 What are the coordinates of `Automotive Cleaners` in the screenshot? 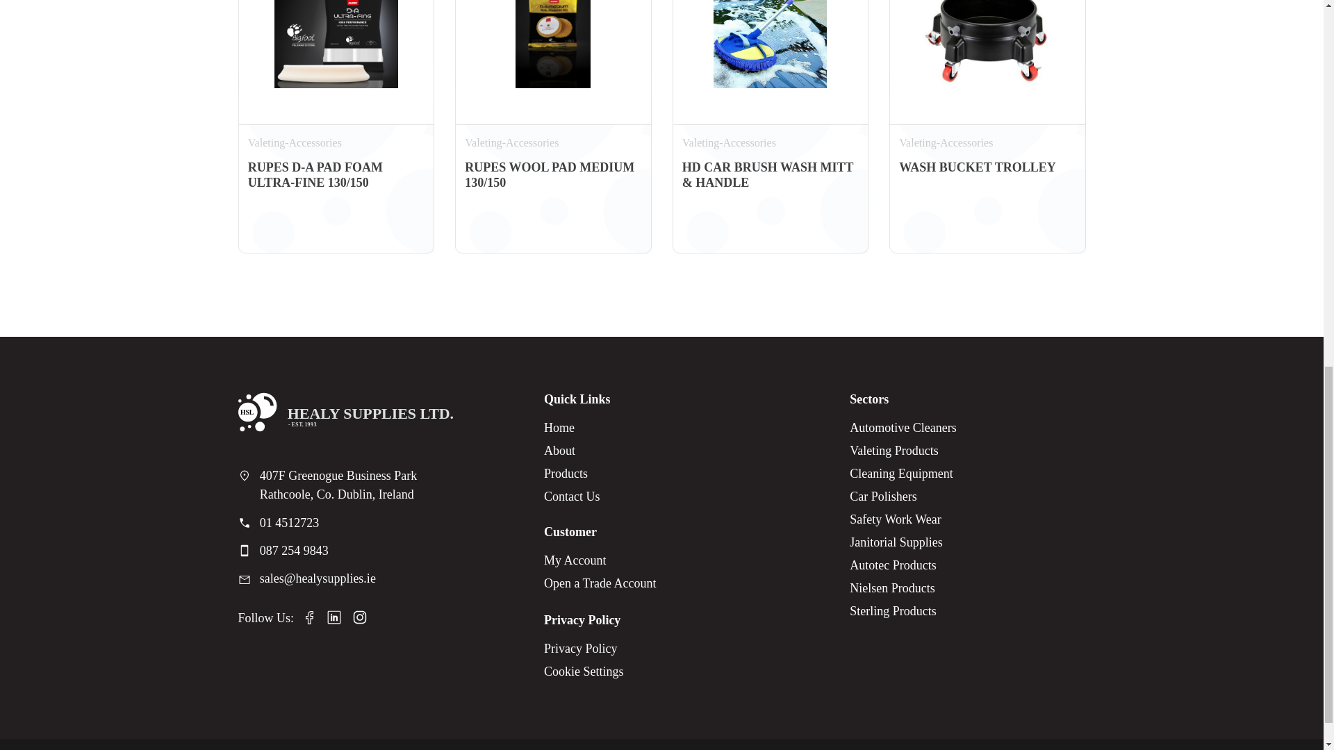 It's located at (903, 428).